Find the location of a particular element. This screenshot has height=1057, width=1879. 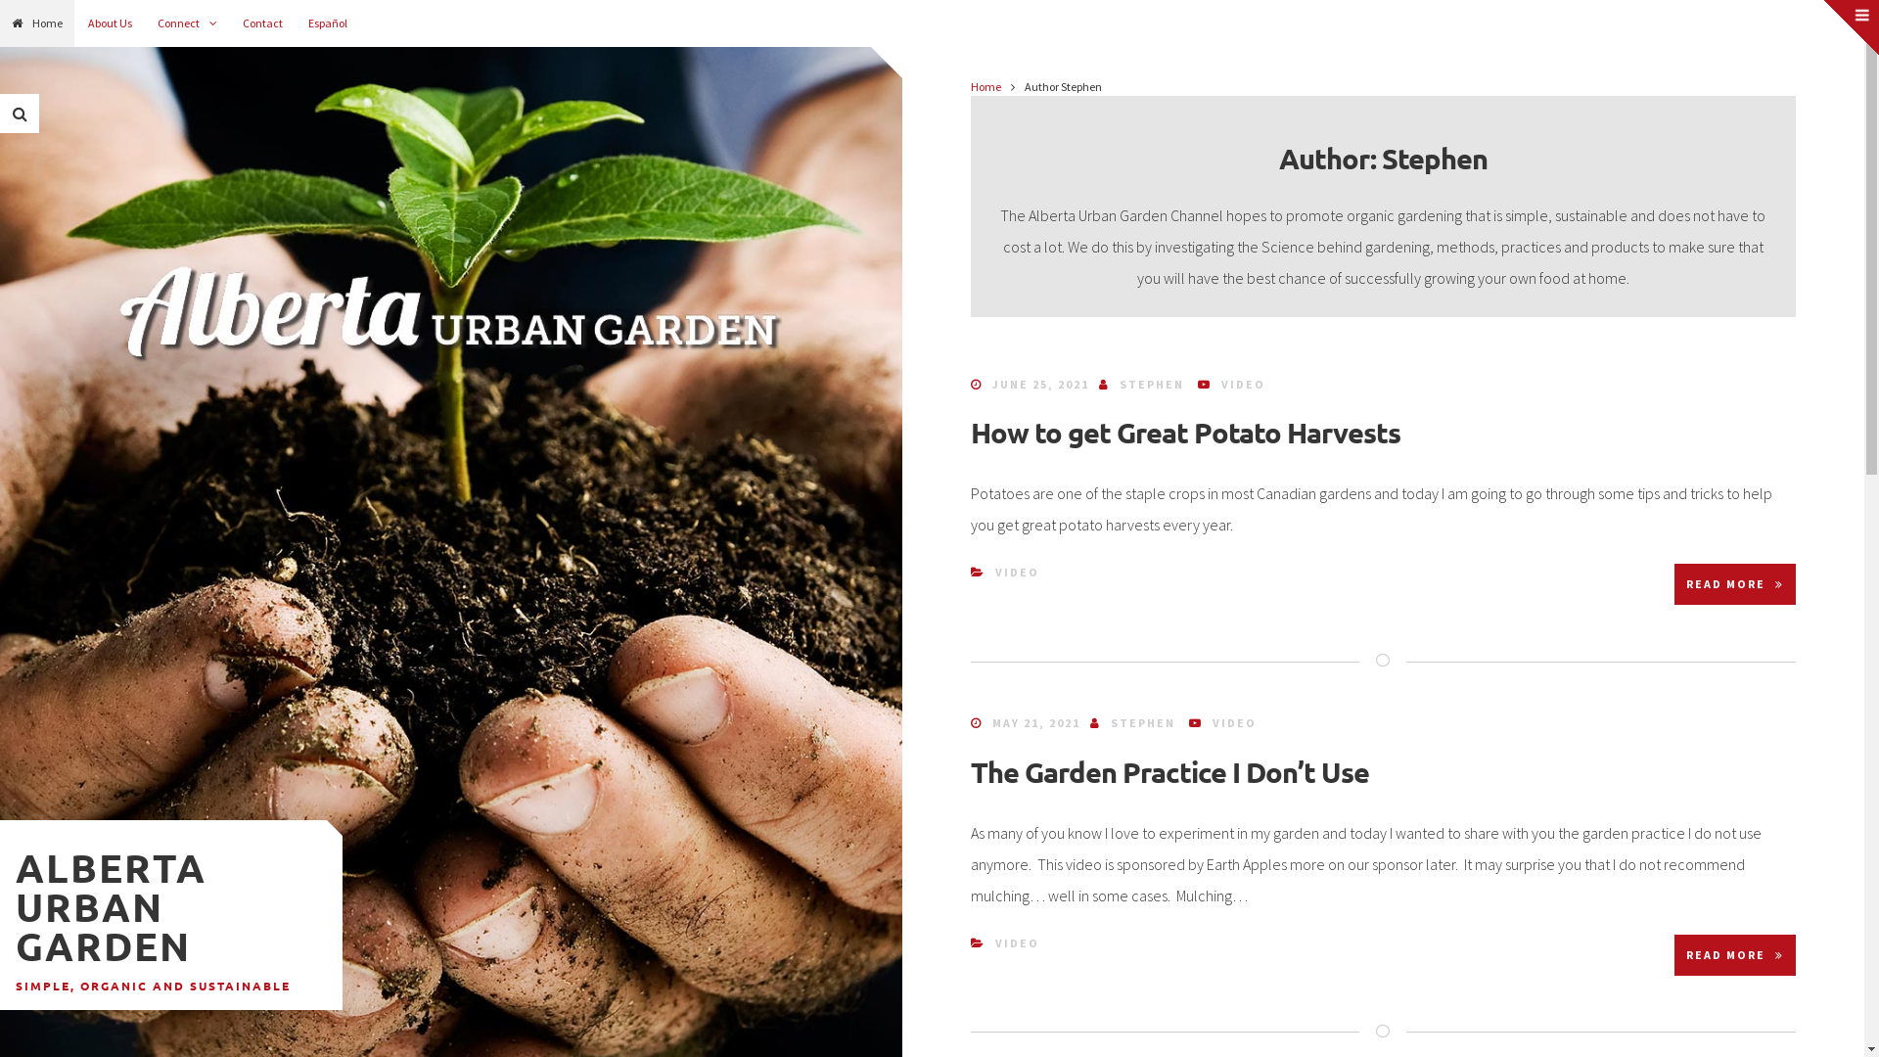

VIDEO is located at coordinates (1018, 943).